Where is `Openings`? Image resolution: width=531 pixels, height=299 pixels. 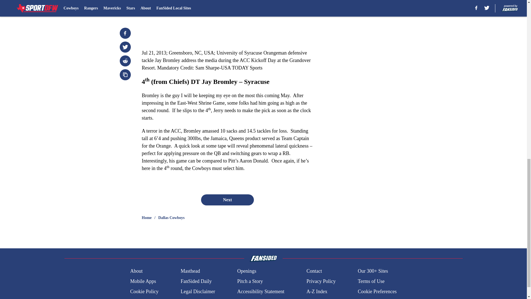 Openings is located at coordinates (247, 271).